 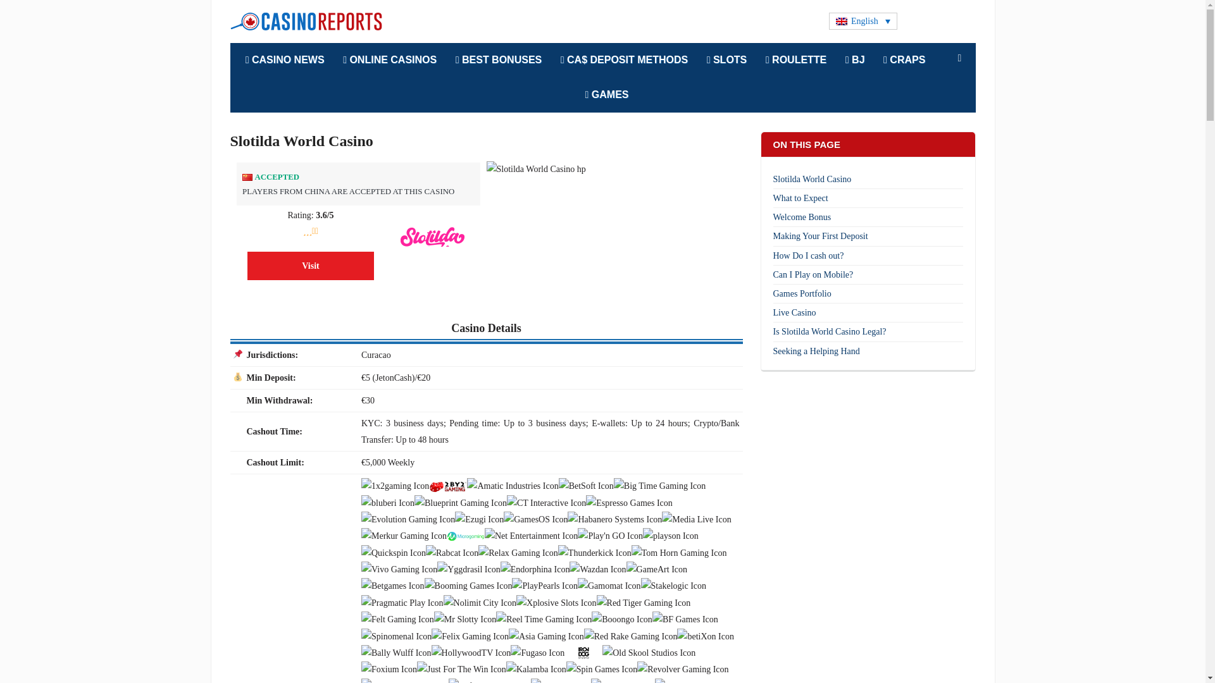 What do you see at coordinates (447, 486) in the screenshot?
I see `2by2 Gaming` at bounding box center [447, 486].